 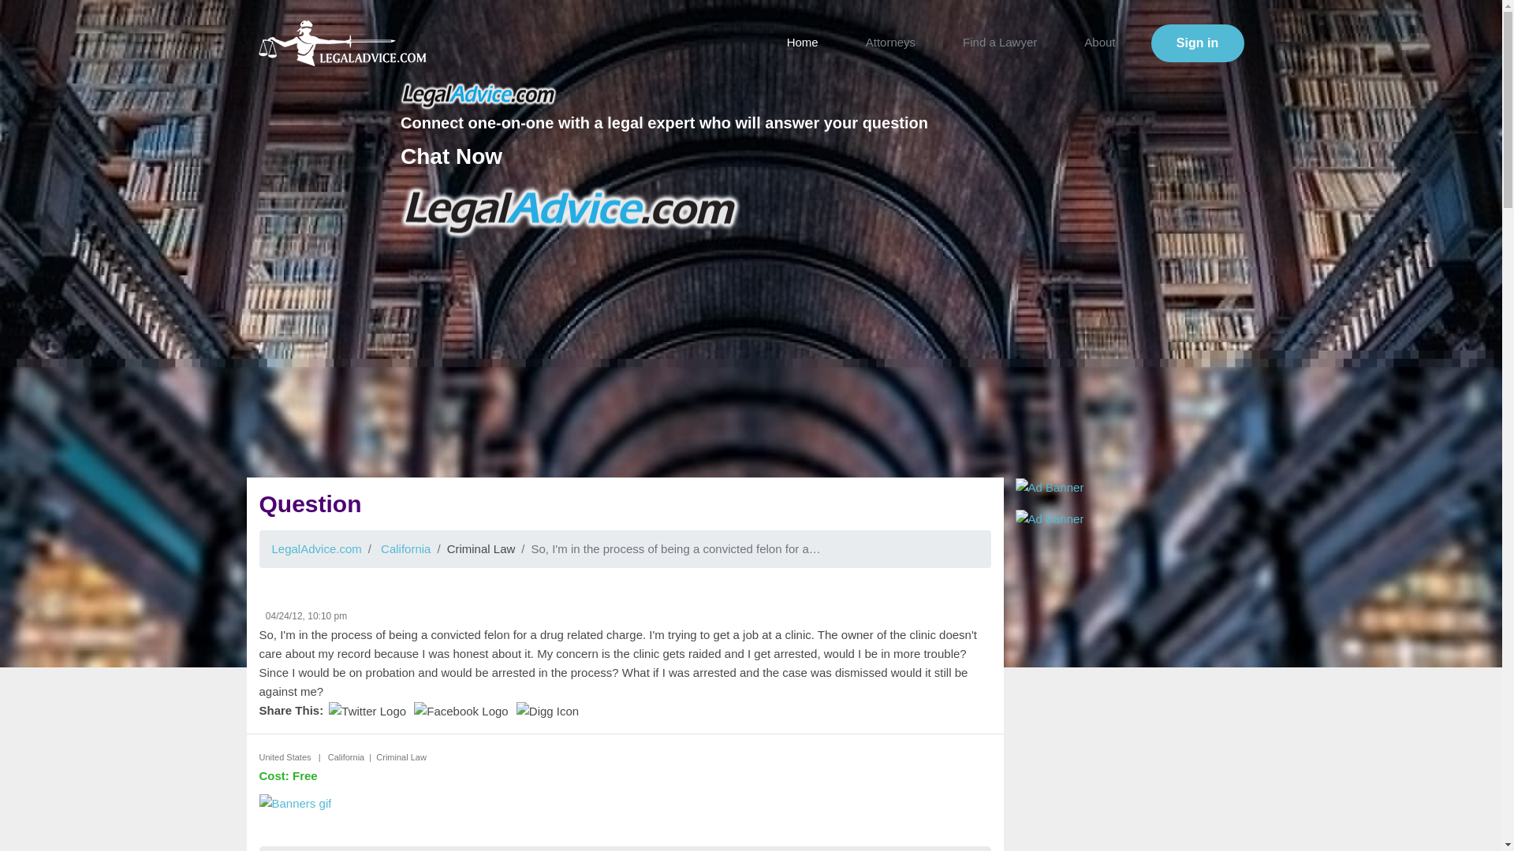 I want to click on Home, so click(x=803, y=41).